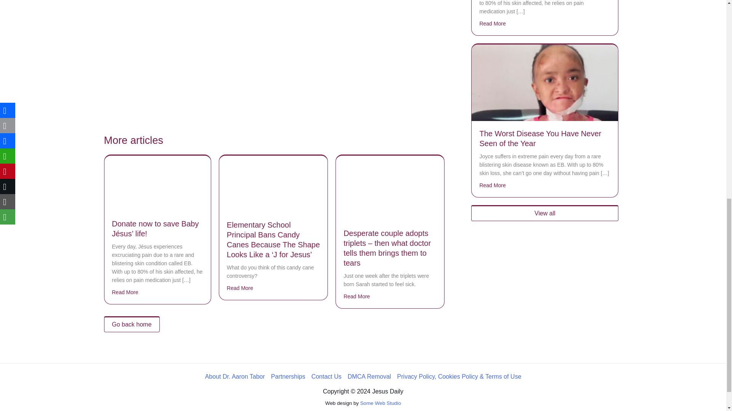  I want to click on DMCA Removal, so click(369, 377).